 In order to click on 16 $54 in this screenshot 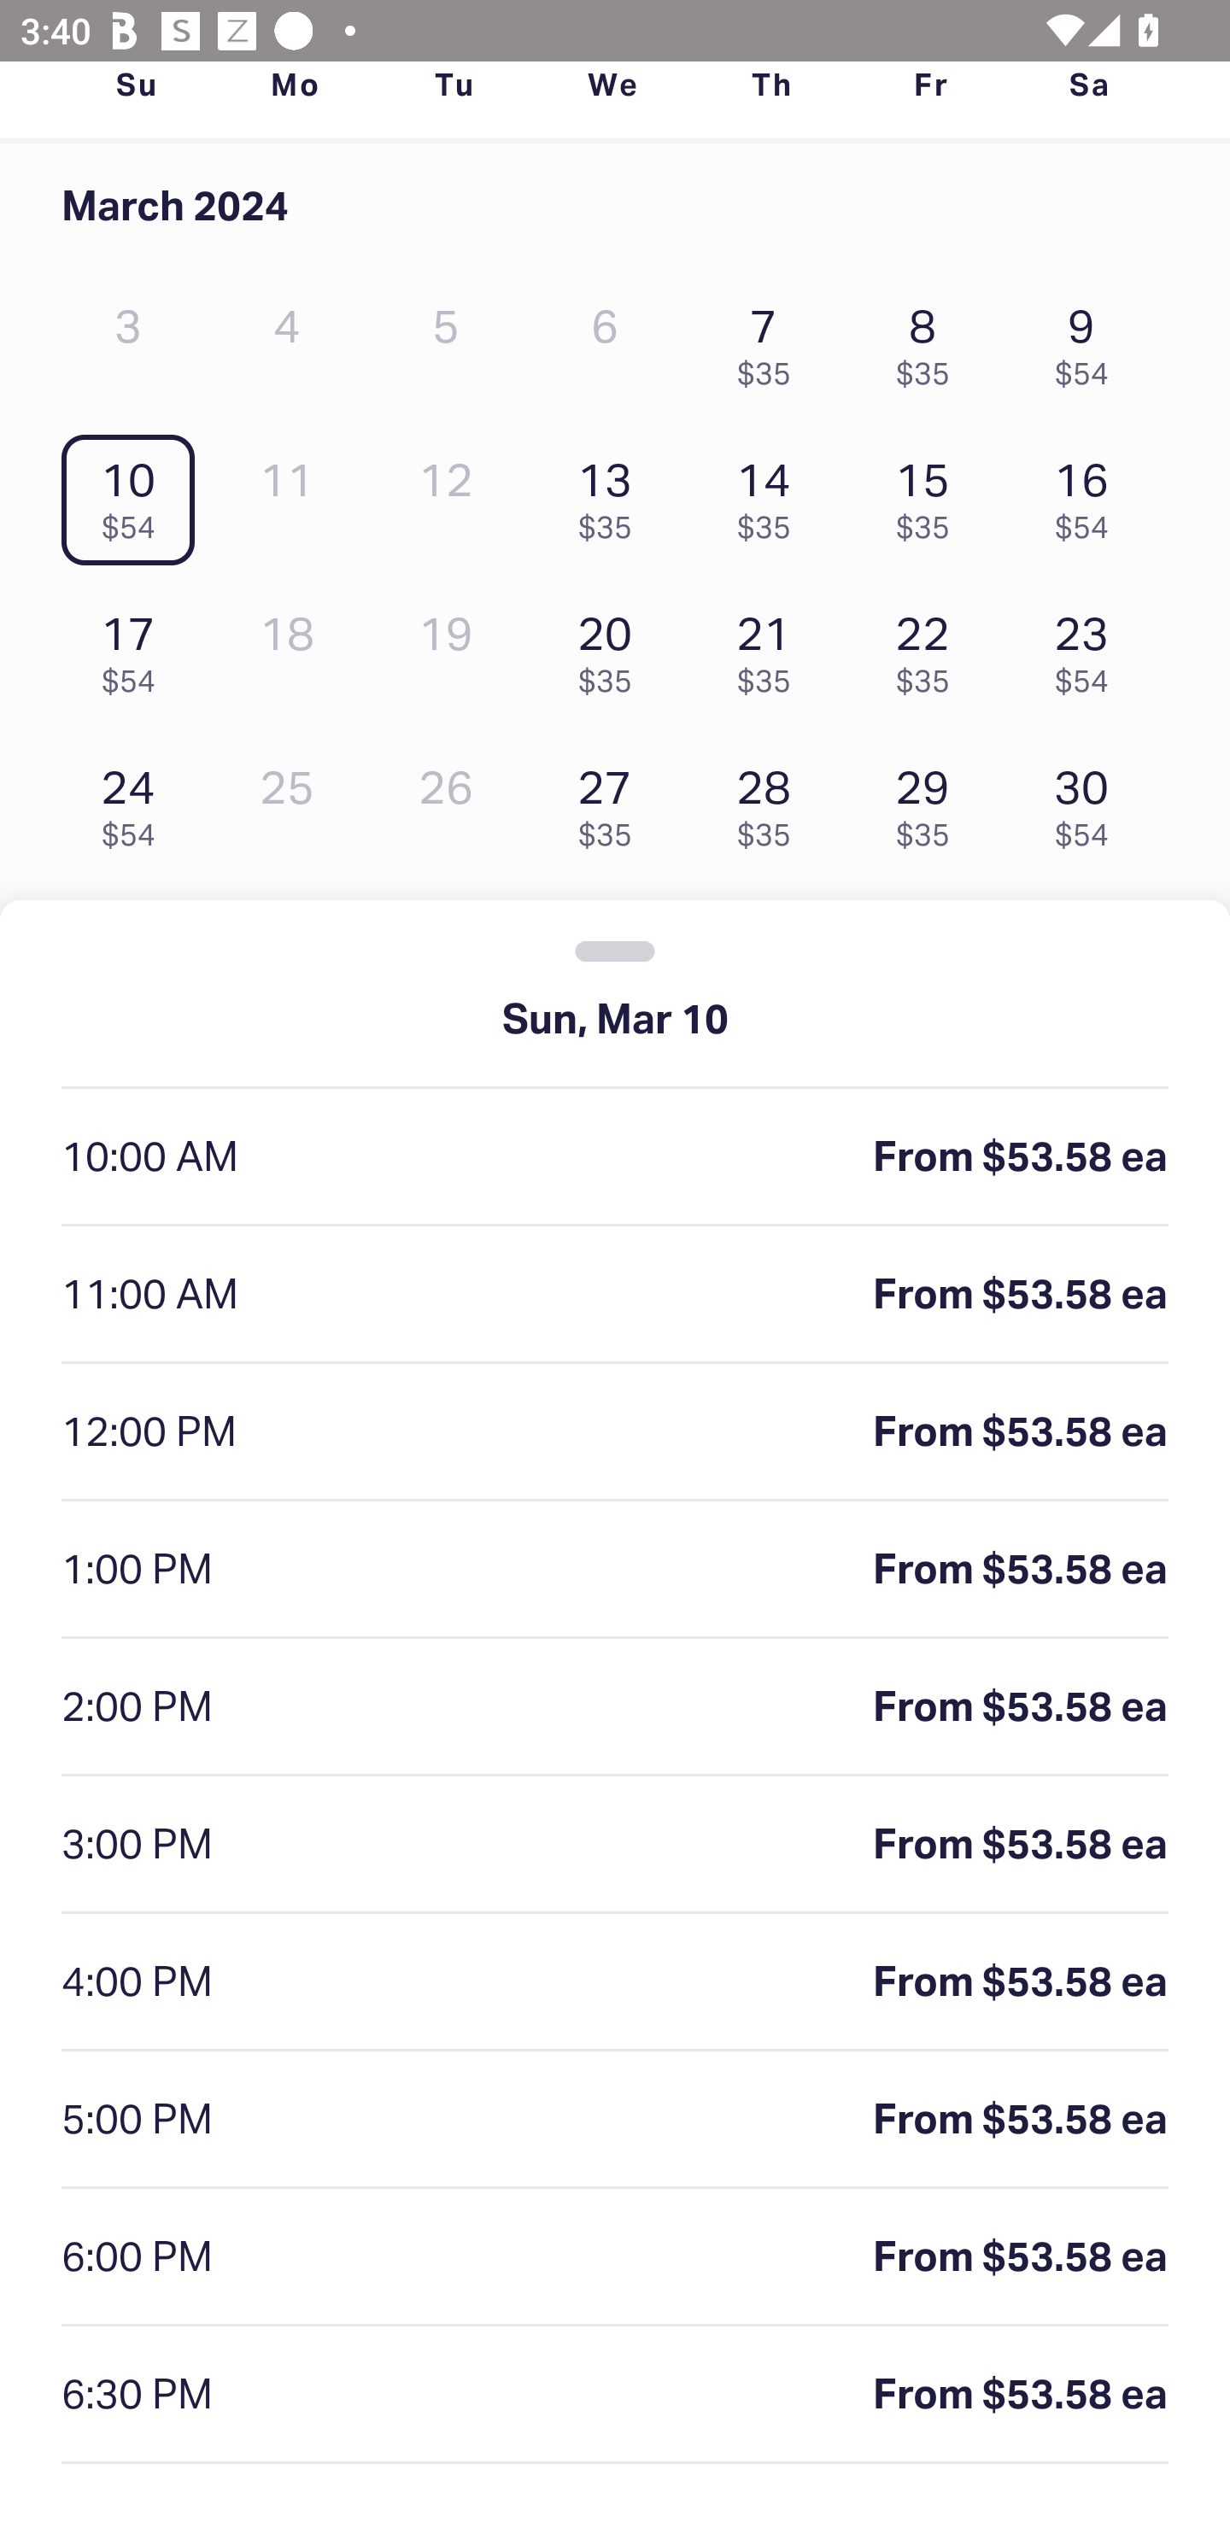, I will do `click(1089, 494)`.